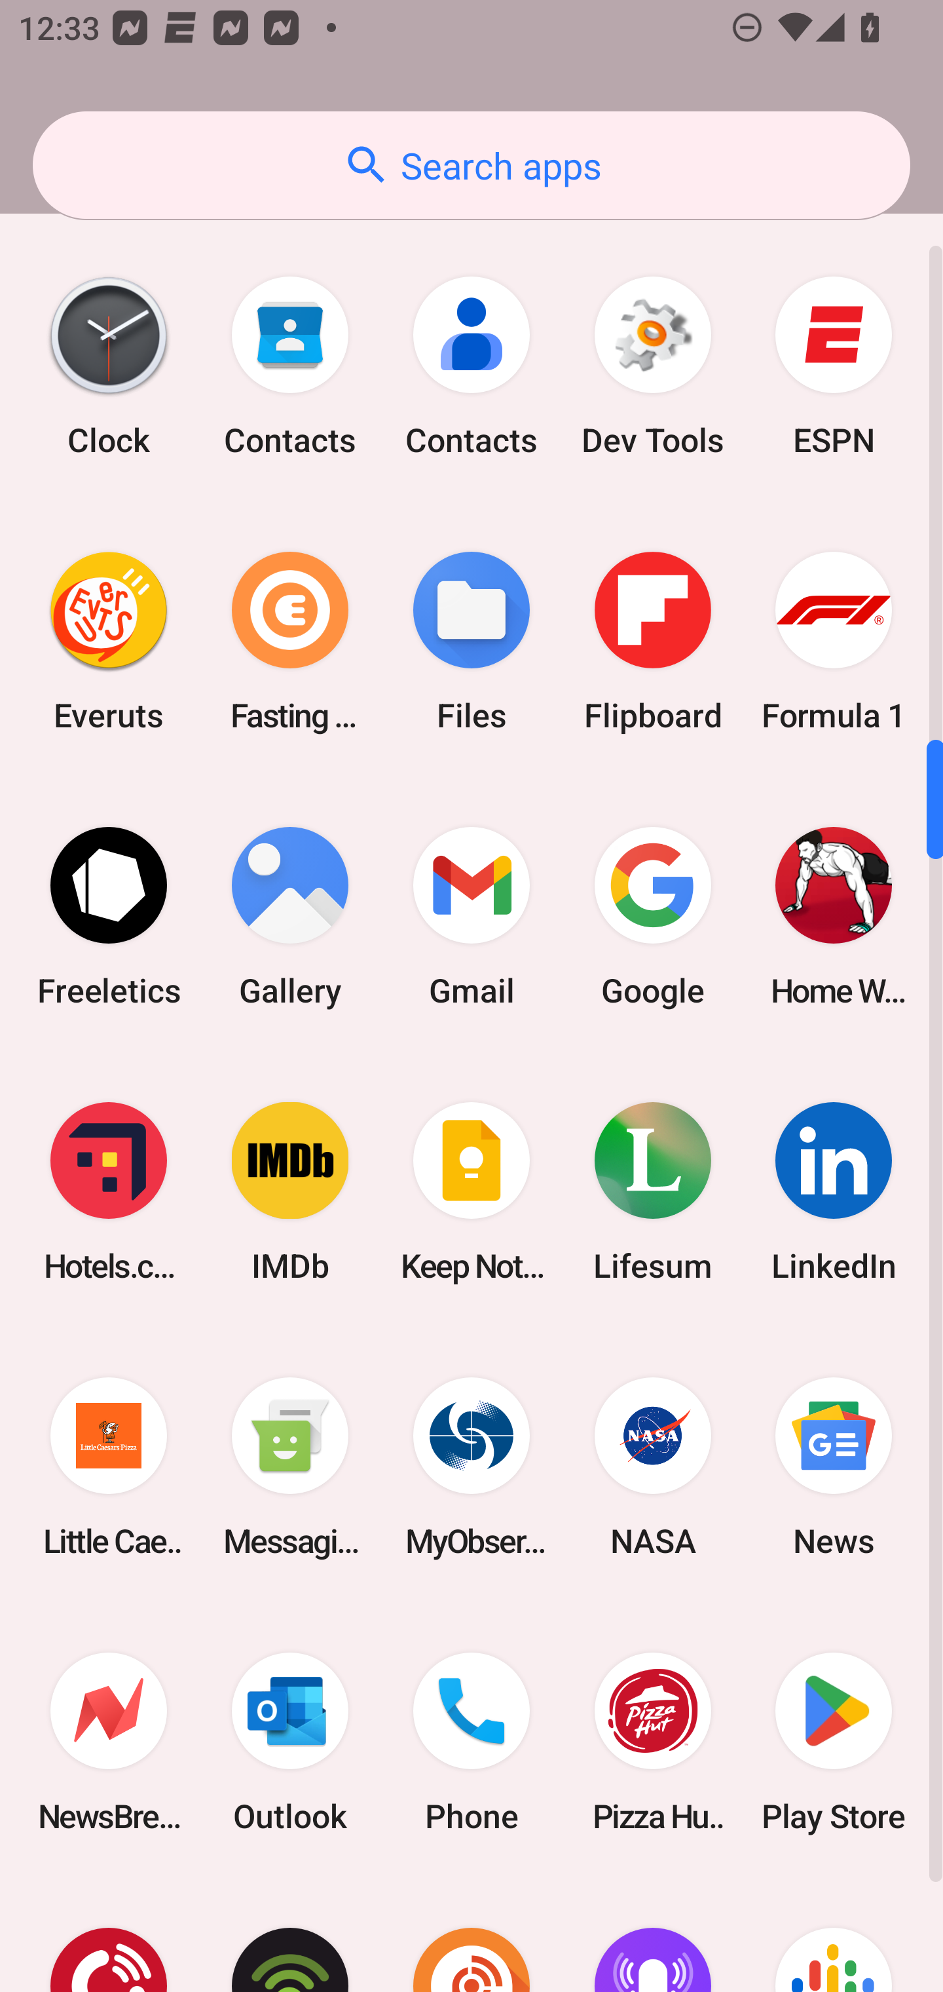 This screenshot has height=1992, width=943. I want to click on Clock, so click(109, 366).